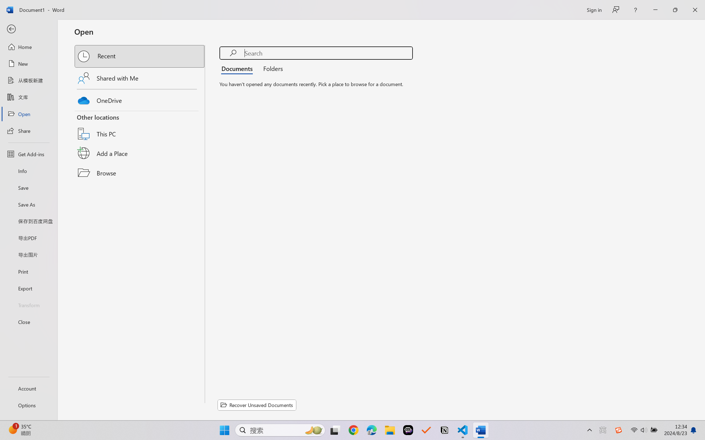 The height and width of the screenshot is (440, 705). What do you see at coordinates (140, 173) in the screenshot?
I see `Browse` at bounding box center [140, 173].